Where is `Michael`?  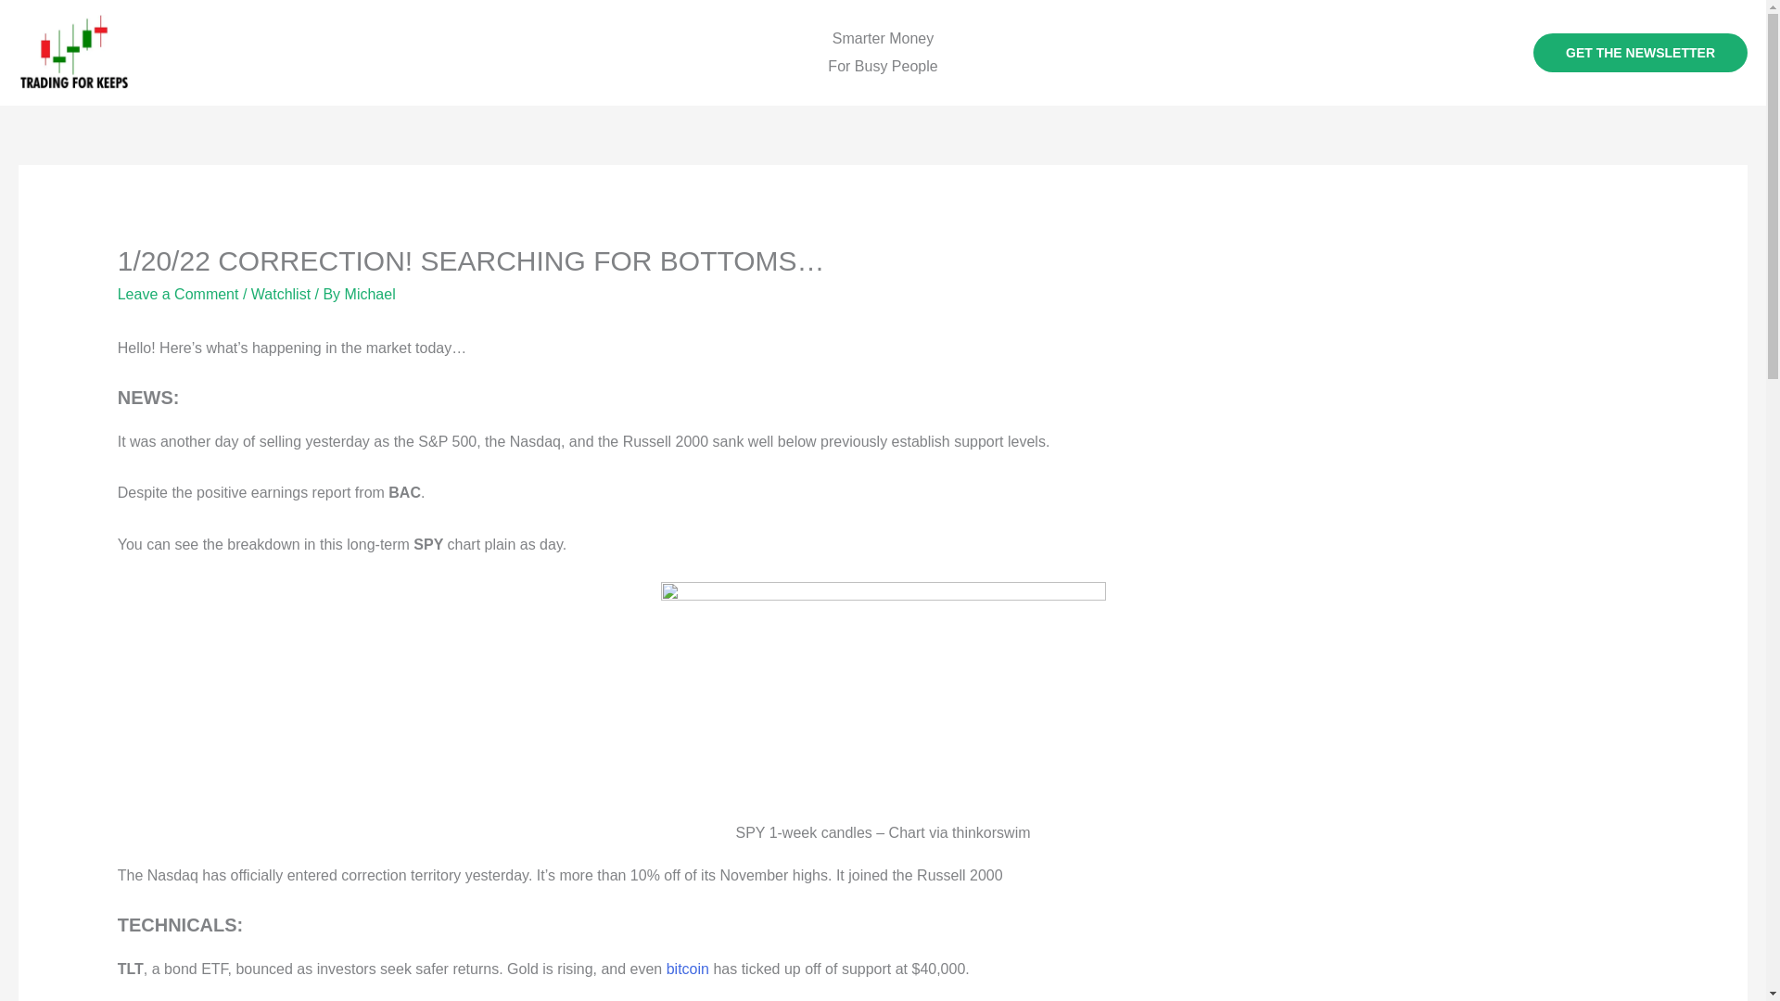
Michael is located at coordinates (370, 294).